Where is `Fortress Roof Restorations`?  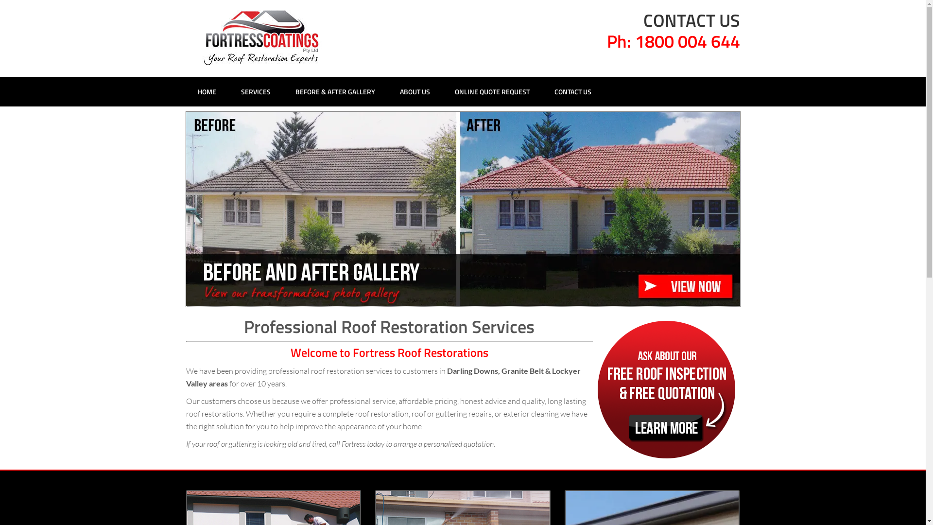 Fortress Roof Restorations is located at coordinates (263, 37).